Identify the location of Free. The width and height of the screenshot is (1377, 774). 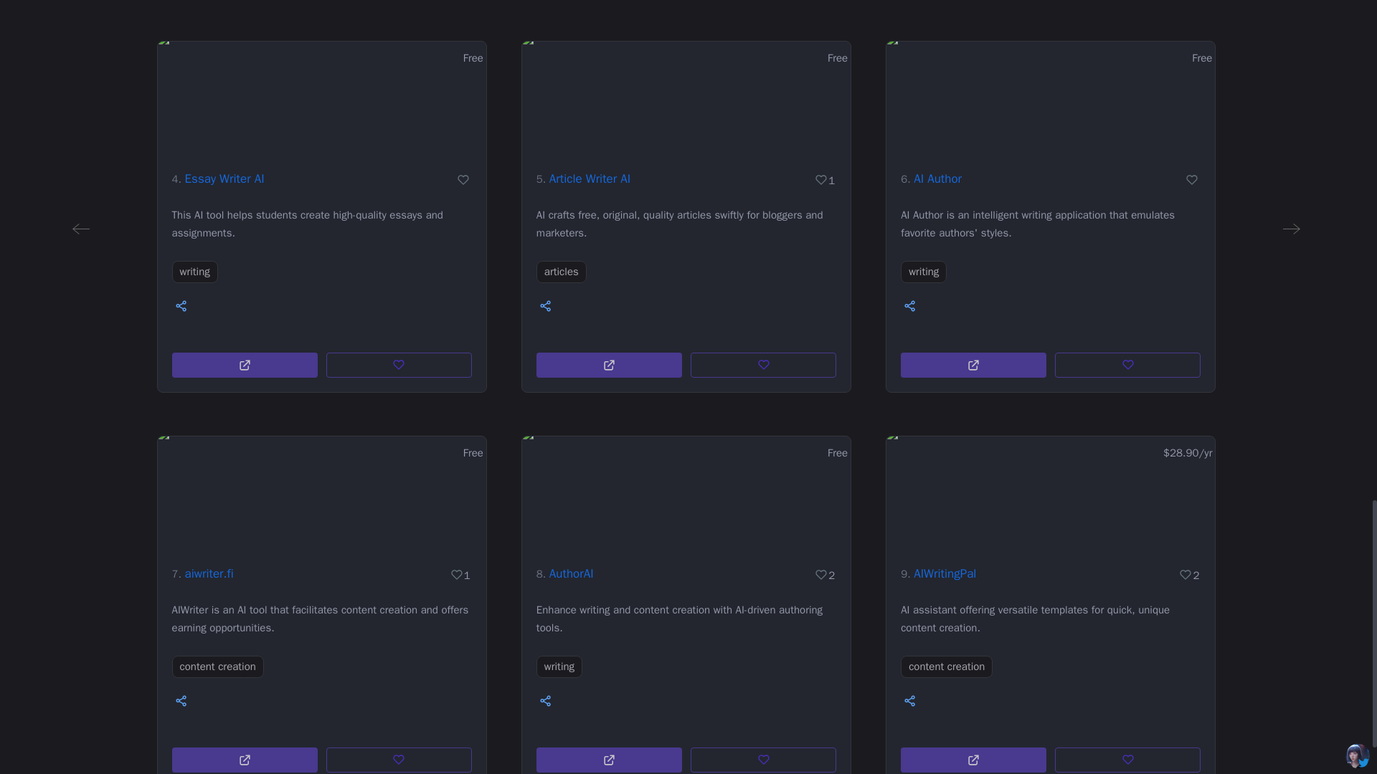
(686, 96).